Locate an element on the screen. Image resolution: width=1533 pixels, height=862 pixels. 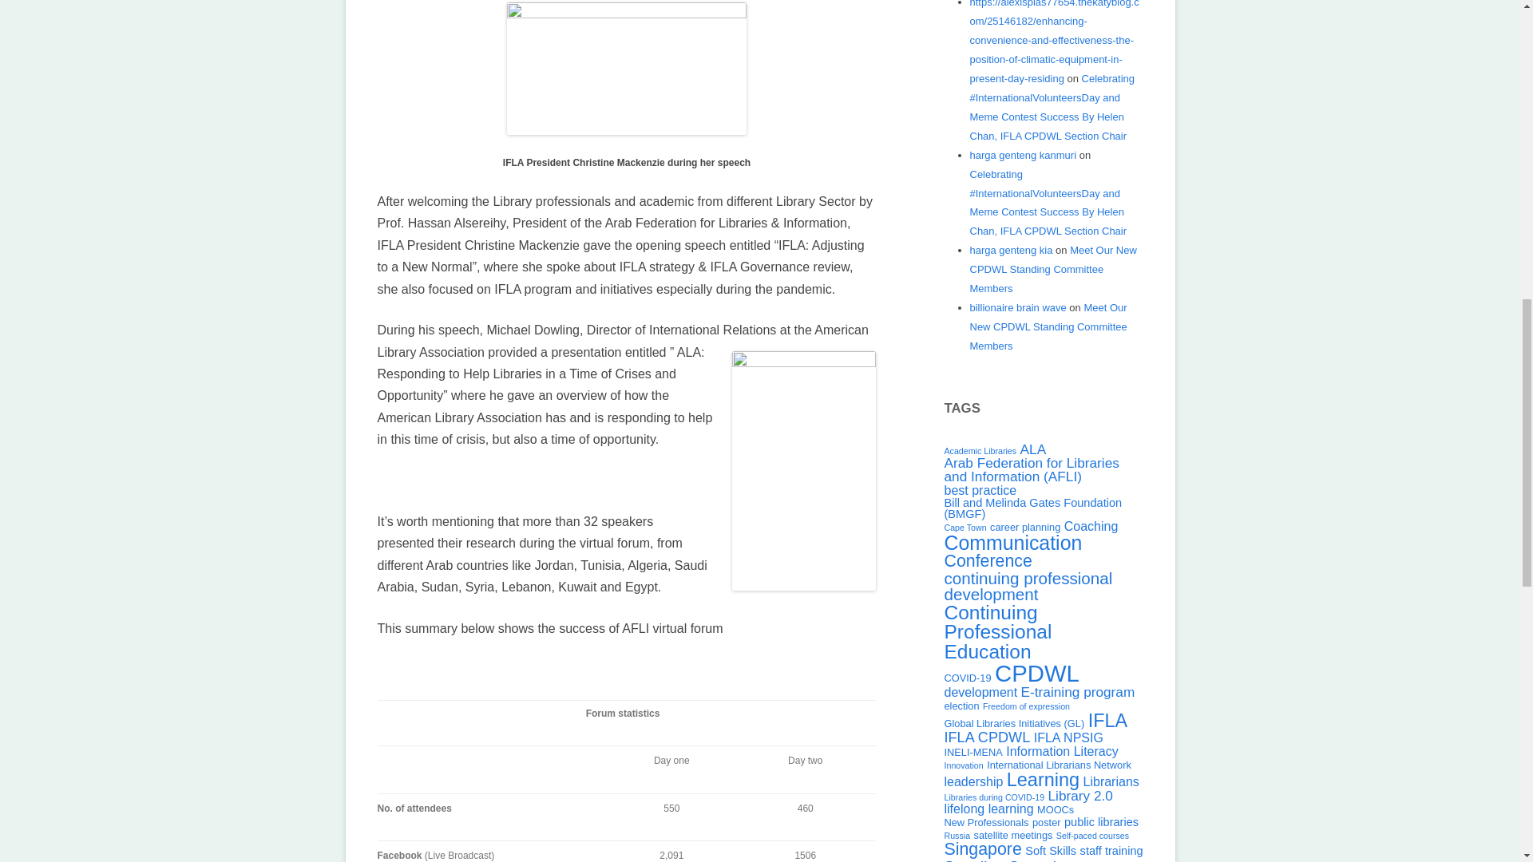
Cape Town is located at coordinates (965, 527).